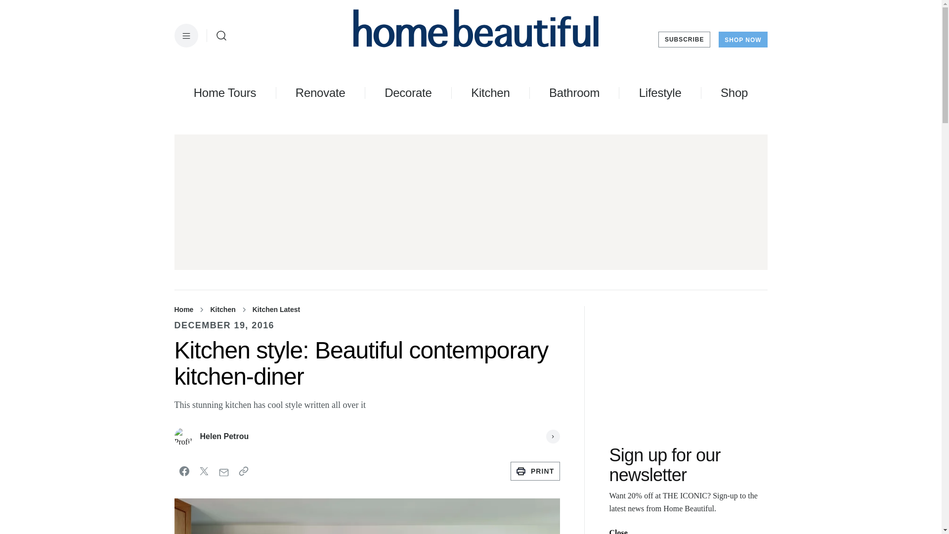  Describe the element at coordinates (320, 92) in the screenshot. I see `Renovate` at that location.